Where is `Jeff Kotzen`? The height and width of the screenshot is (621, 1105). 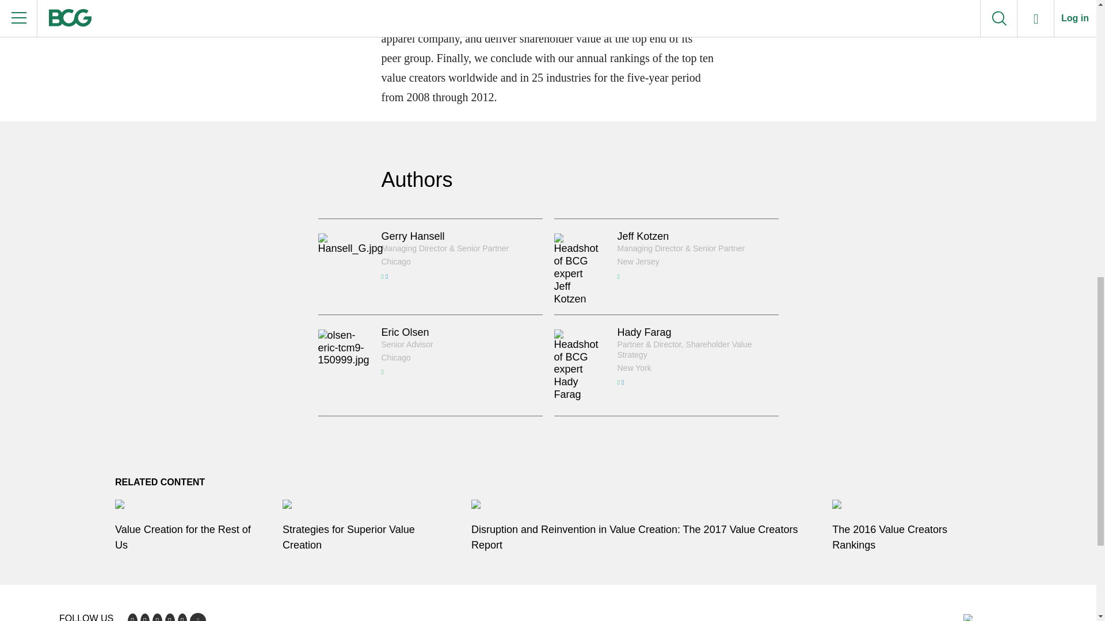
Jeff Kotzen is located at coordinates (642, 236).